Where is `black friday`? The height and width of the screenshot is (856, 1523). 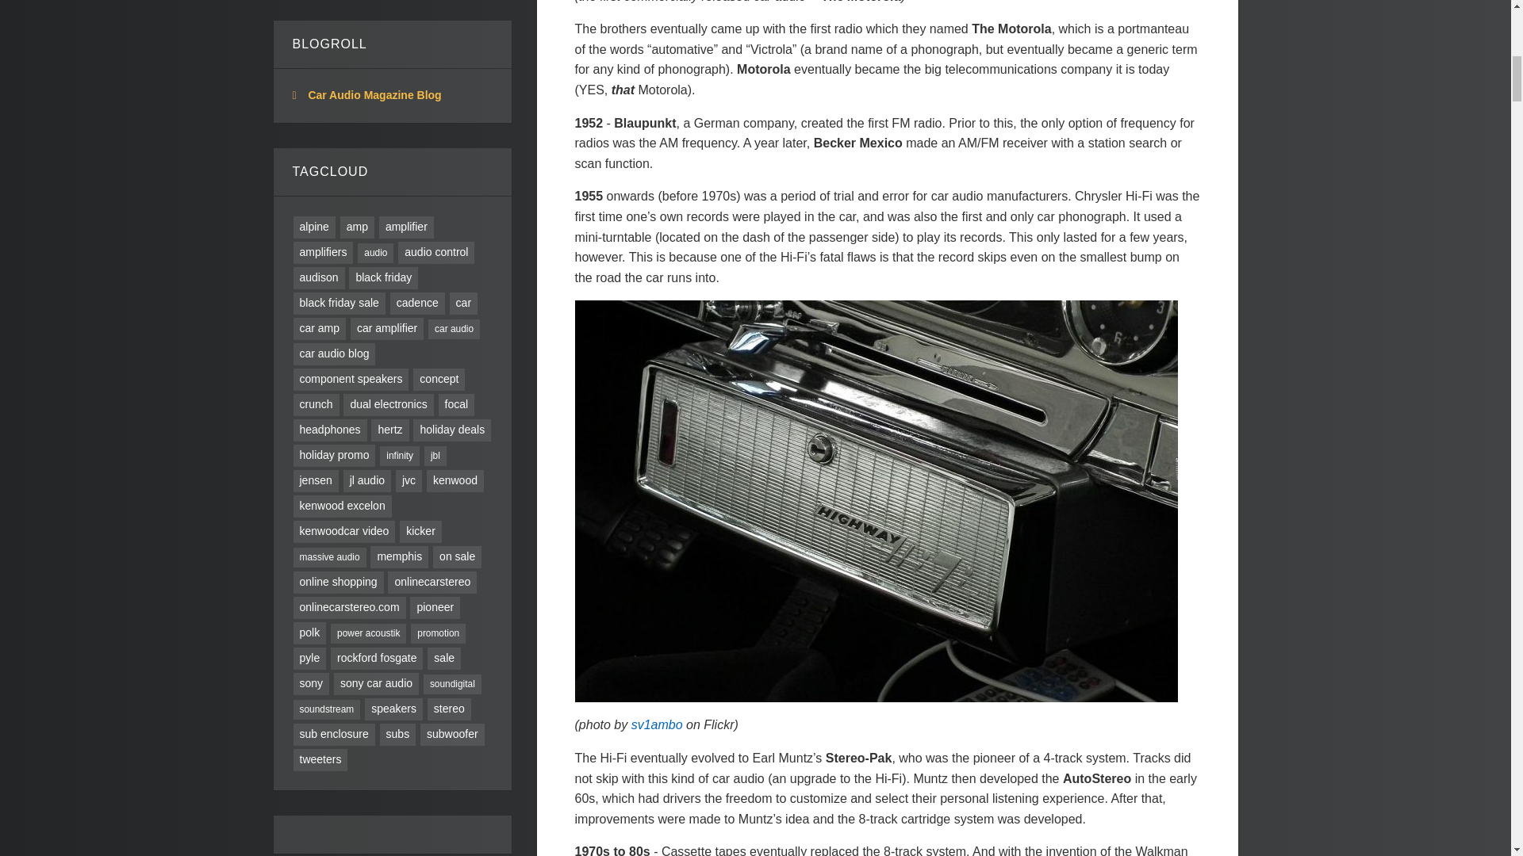
black friday is located at coordinates (382, 277).